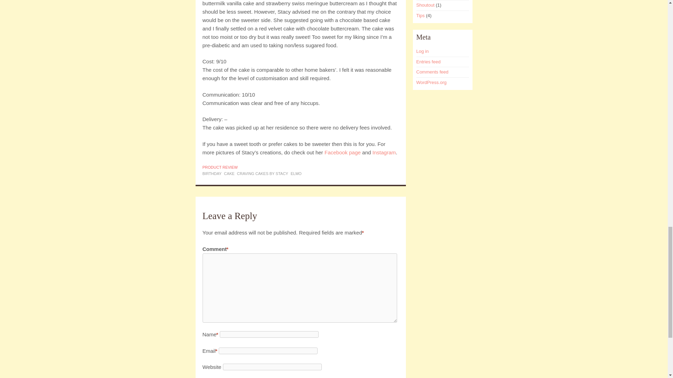 The image size is (673, 378). What do you see at coordinates (384, 152) in the screenshot?
I see `Instagram` at bounding box center [384, 152].